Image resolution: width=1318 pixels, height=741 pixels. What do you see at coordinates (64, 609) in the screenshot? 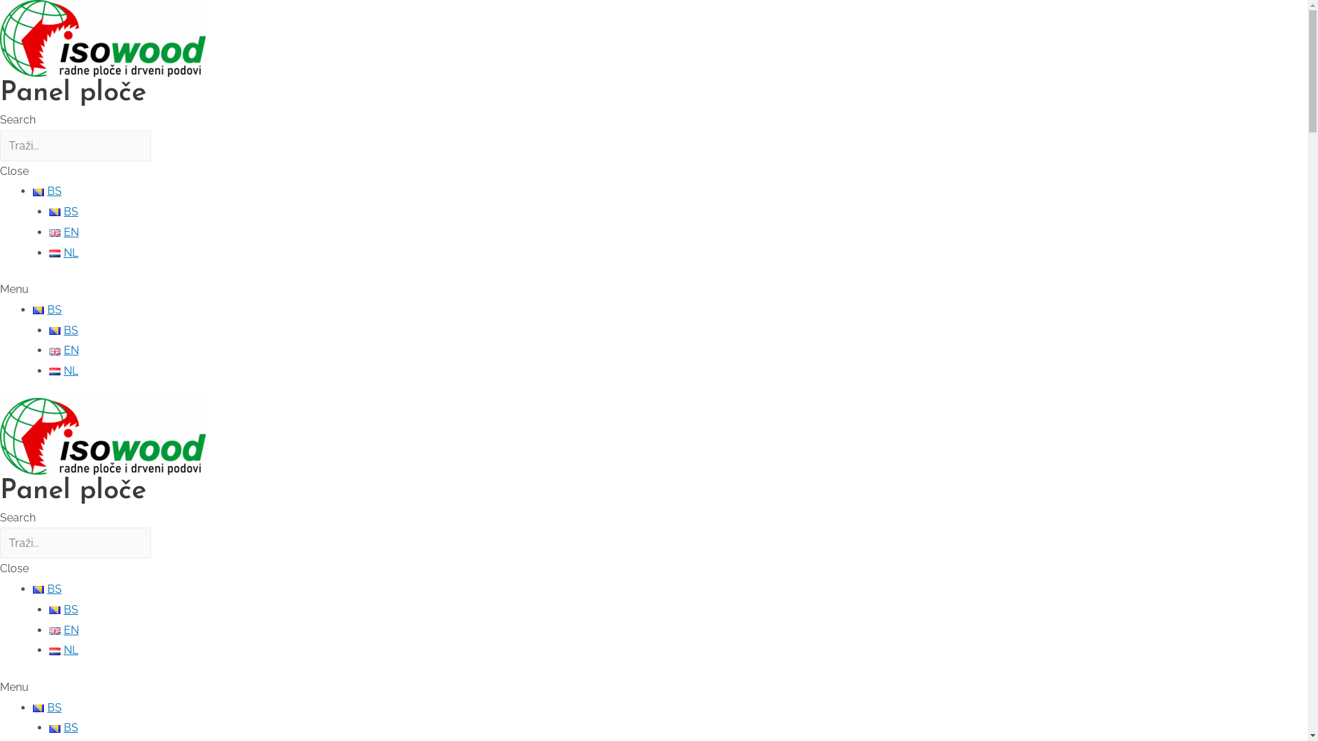
I see `BS` at bounding box center [64, 609].